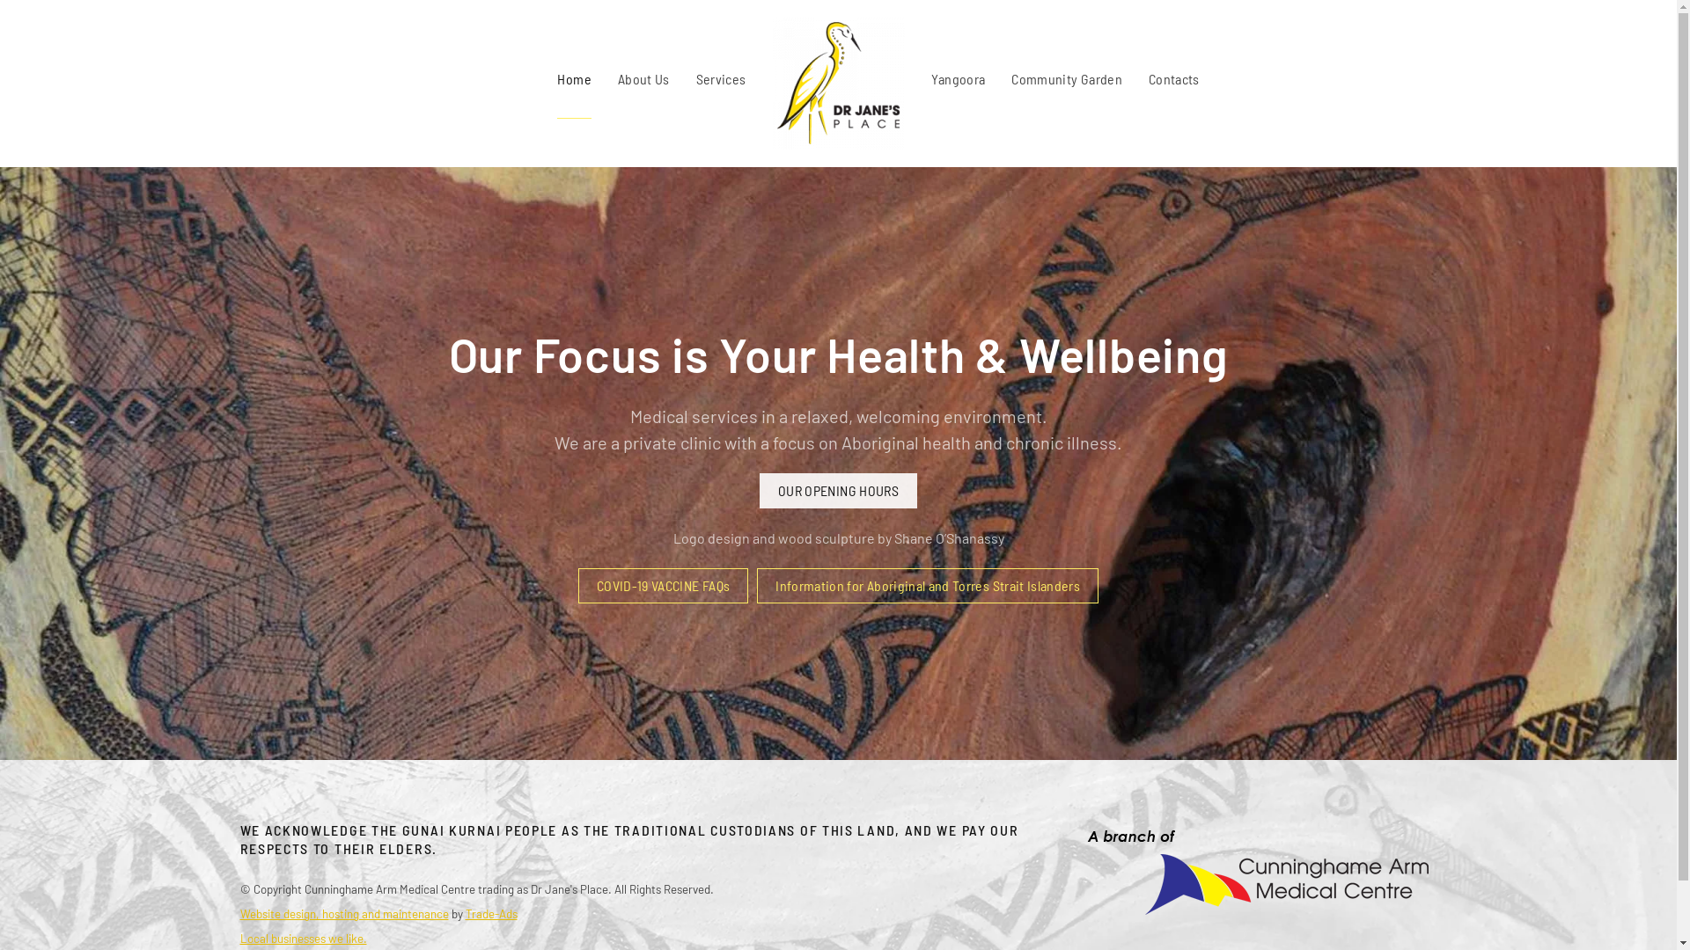  What do you see at coordinates (574, 79) in the screenshot?
I see `Home` at bounding box center [574, 79].